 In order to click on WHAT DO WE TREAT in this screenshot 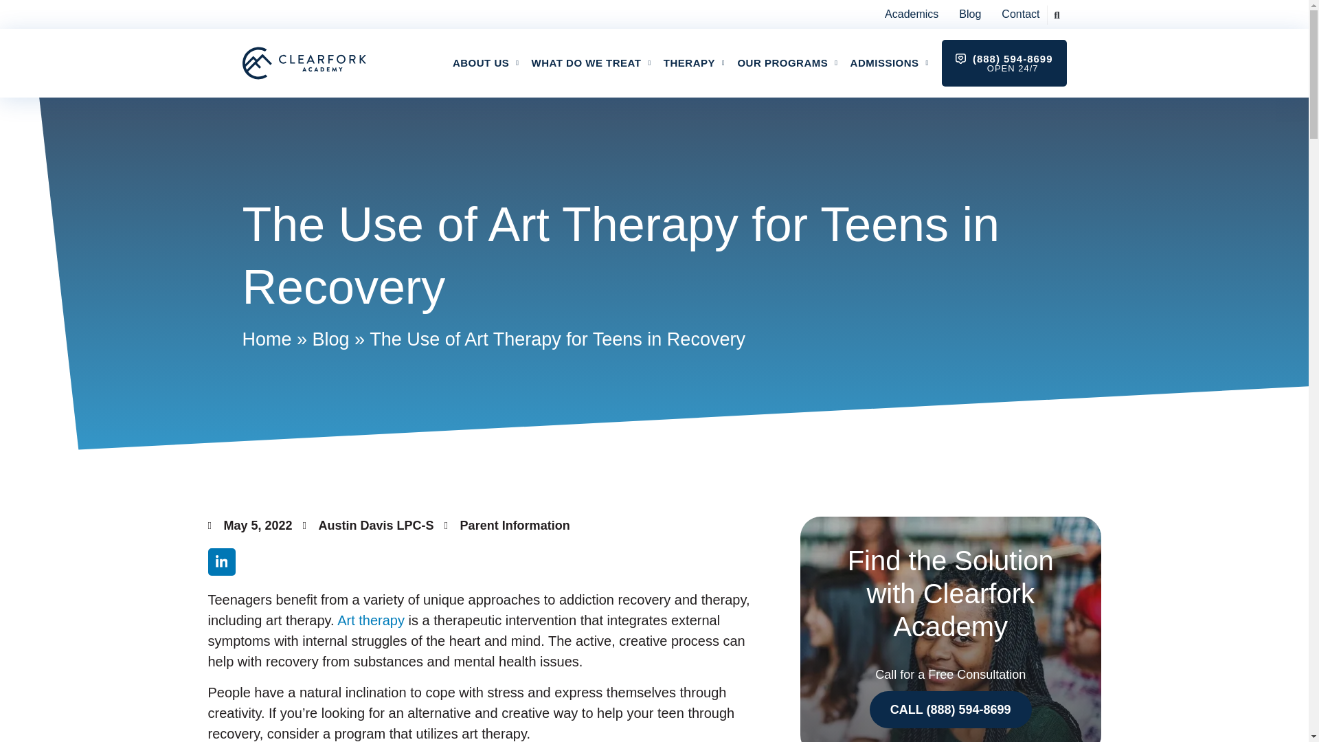, I will do `click(591, 63)`.